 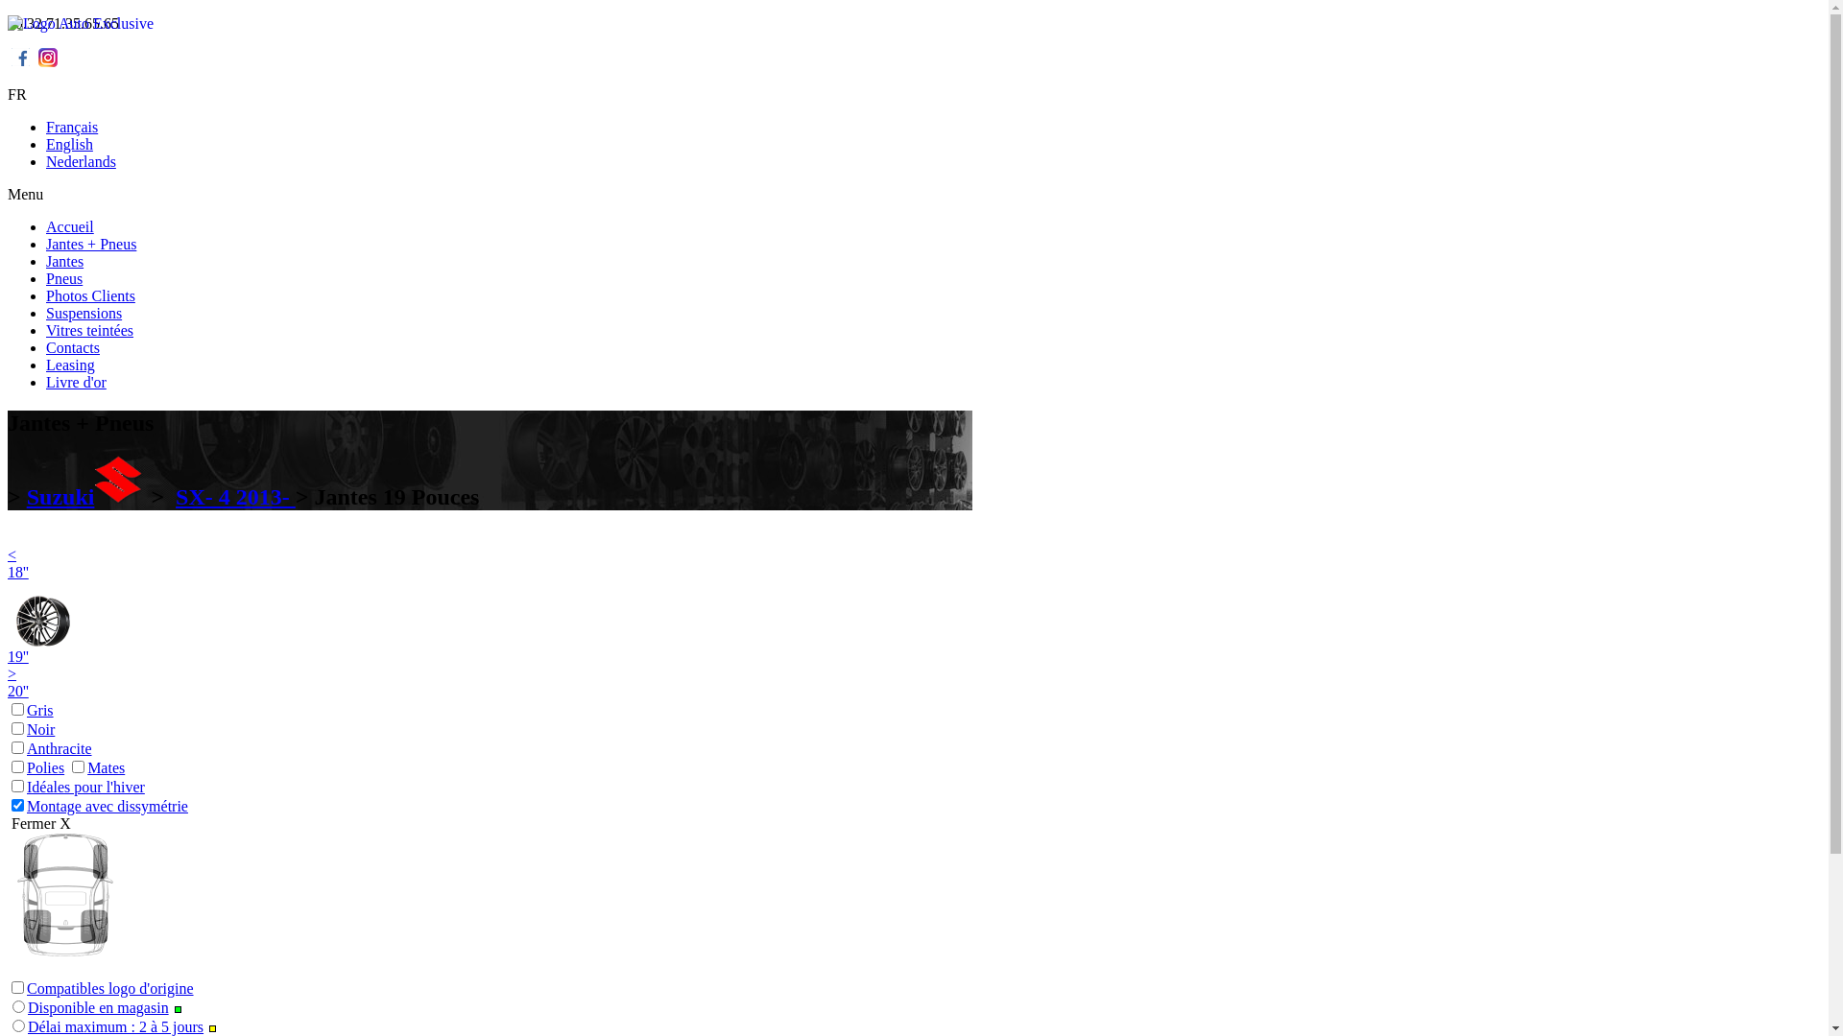 I want to click on Photos Clients, so click(x=90, y=295).